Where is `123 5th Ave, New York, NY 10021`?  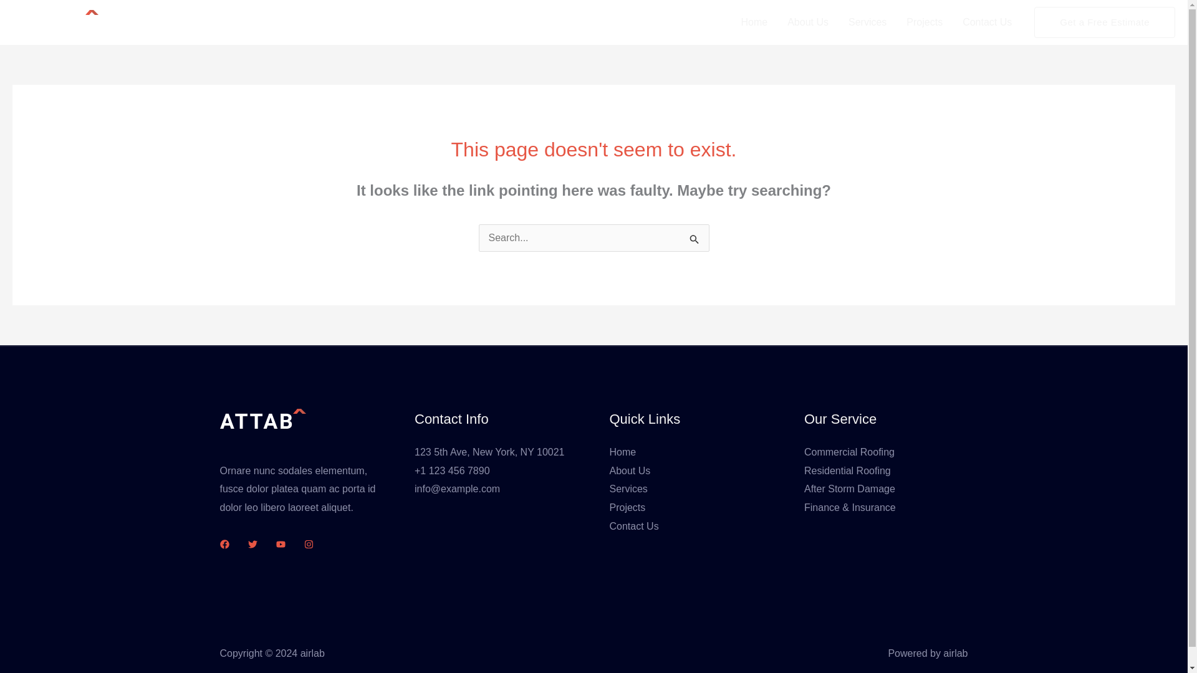 123 5th Ave, New York, NY 10021 is located at coordinates (489, 452).